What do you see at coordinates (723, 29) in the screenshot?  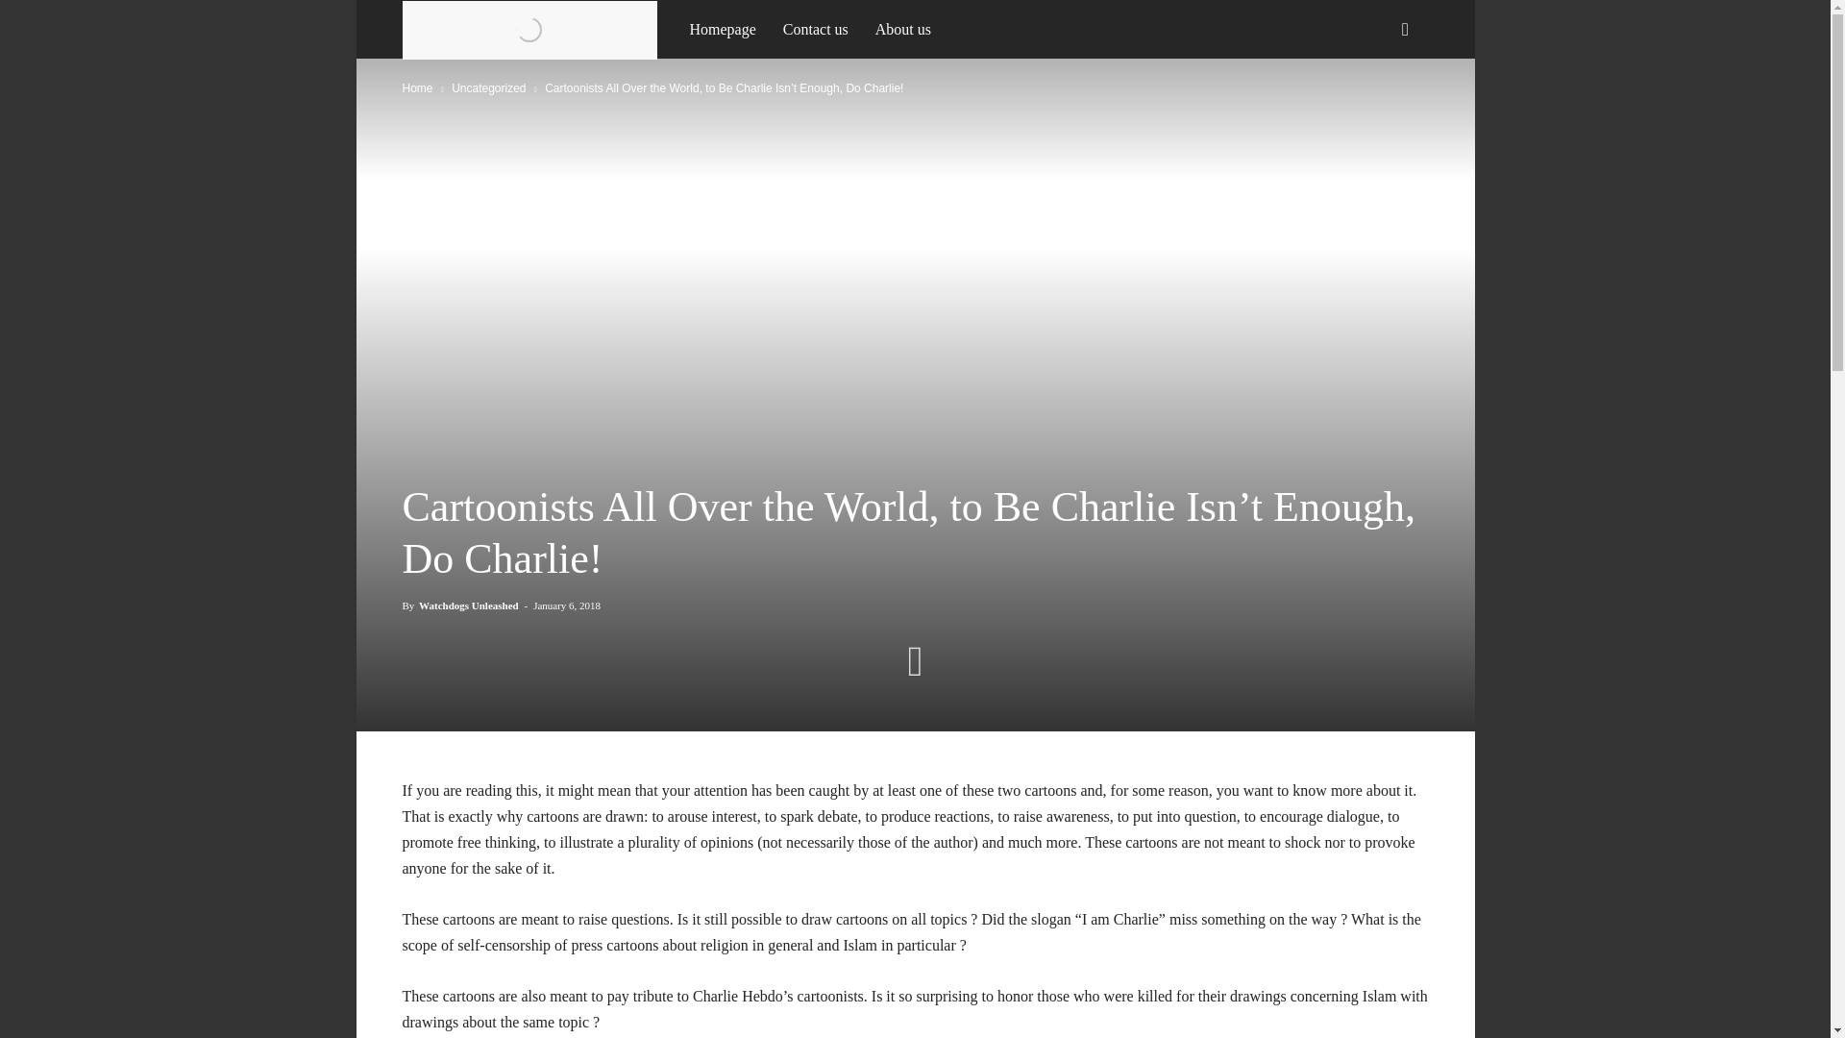 I see `Homepage` at bounding box center [723, 29].